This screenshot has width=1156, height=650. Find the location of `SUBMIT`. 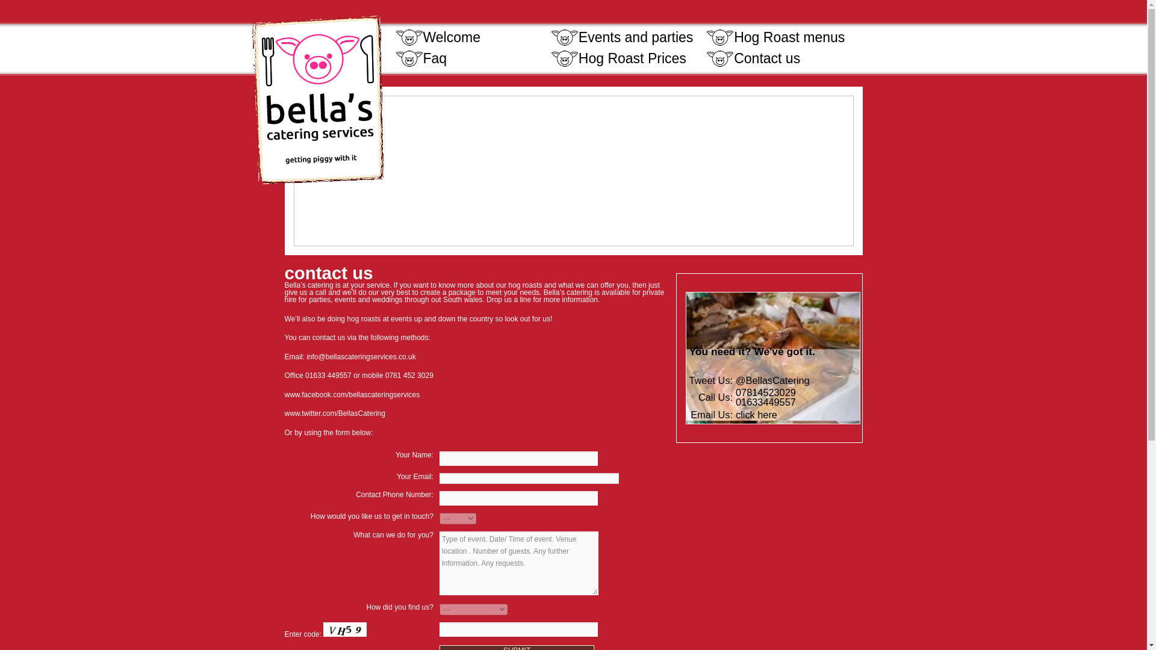

SUBMIT is located at coordinates (517, 648).